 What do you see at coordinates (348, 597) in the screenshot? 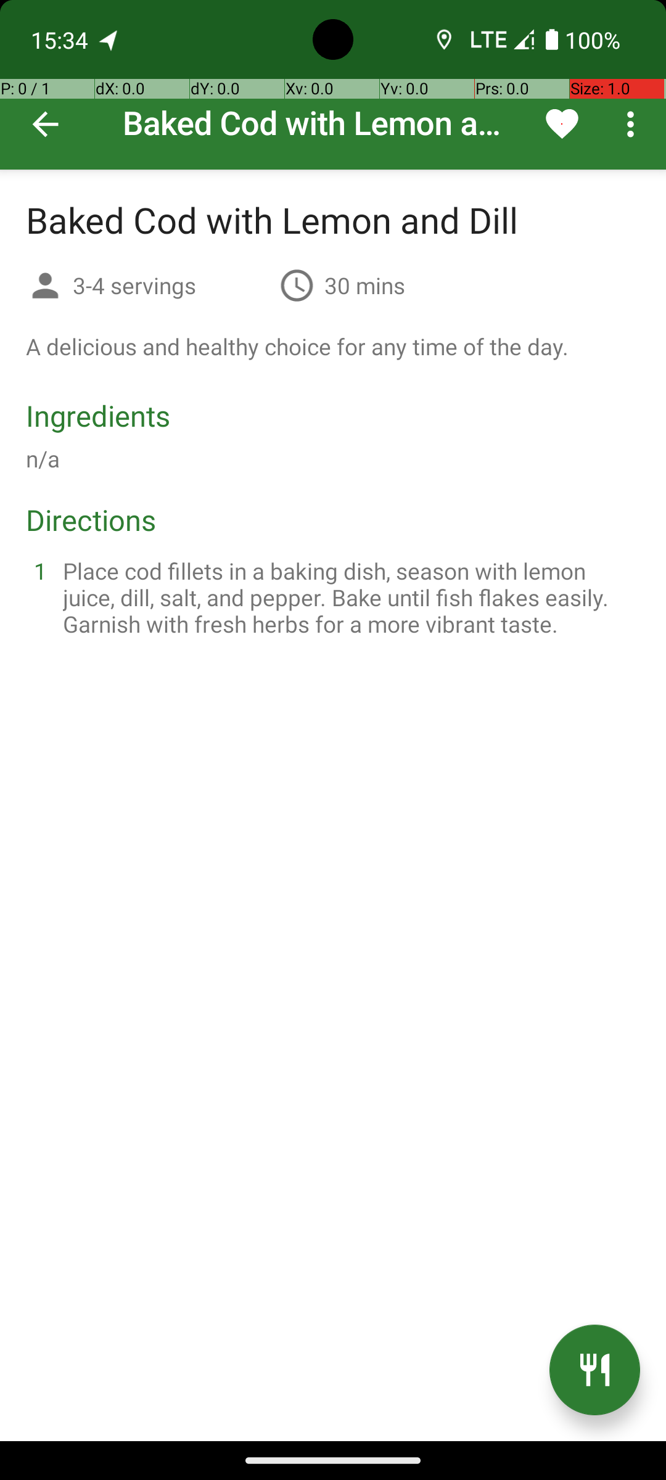
I see `Place cod fillets in a baking dish, season with lemon juice, dill, salt, and pepper. Bake until fish flakes easily. Garnish with fresh herbs for a more vibrant taste.` at bounding box center [348, 597].